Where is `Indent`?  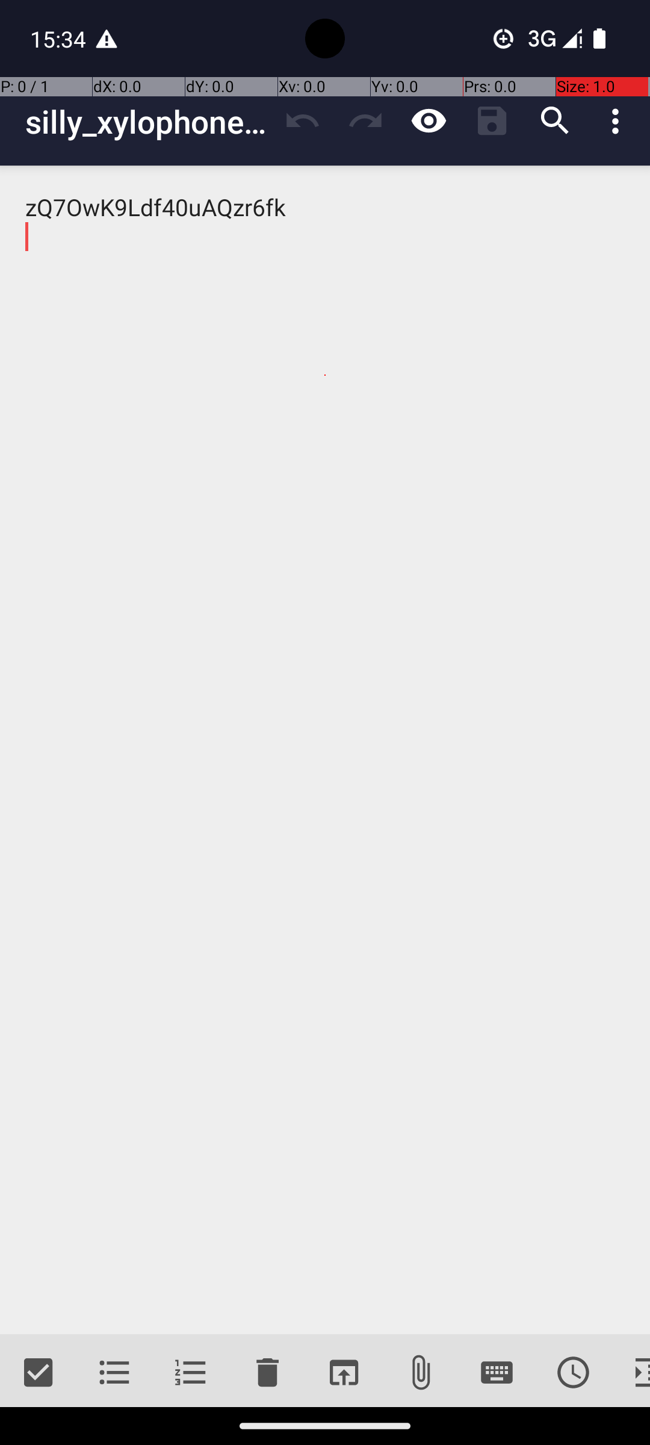 Indent is located at coordinates (631, 1373).